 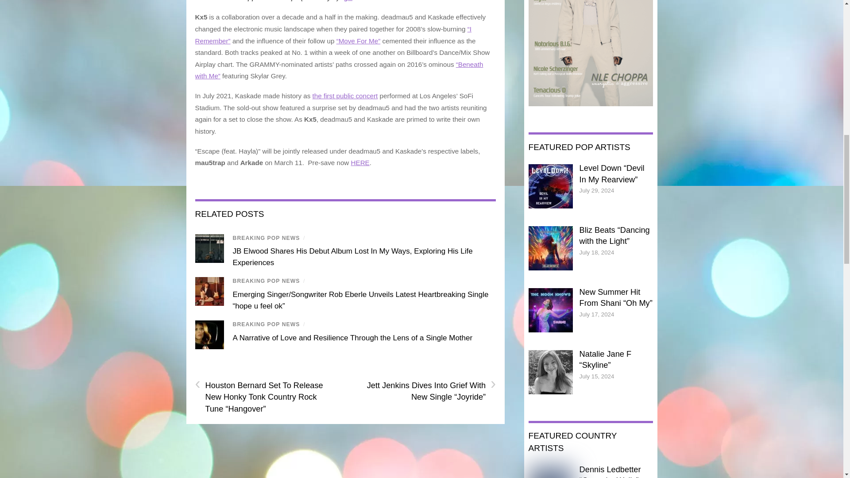 I want to click on JB-multiple-3-2-1-scaled.jpg, so click(x=209, y=249).